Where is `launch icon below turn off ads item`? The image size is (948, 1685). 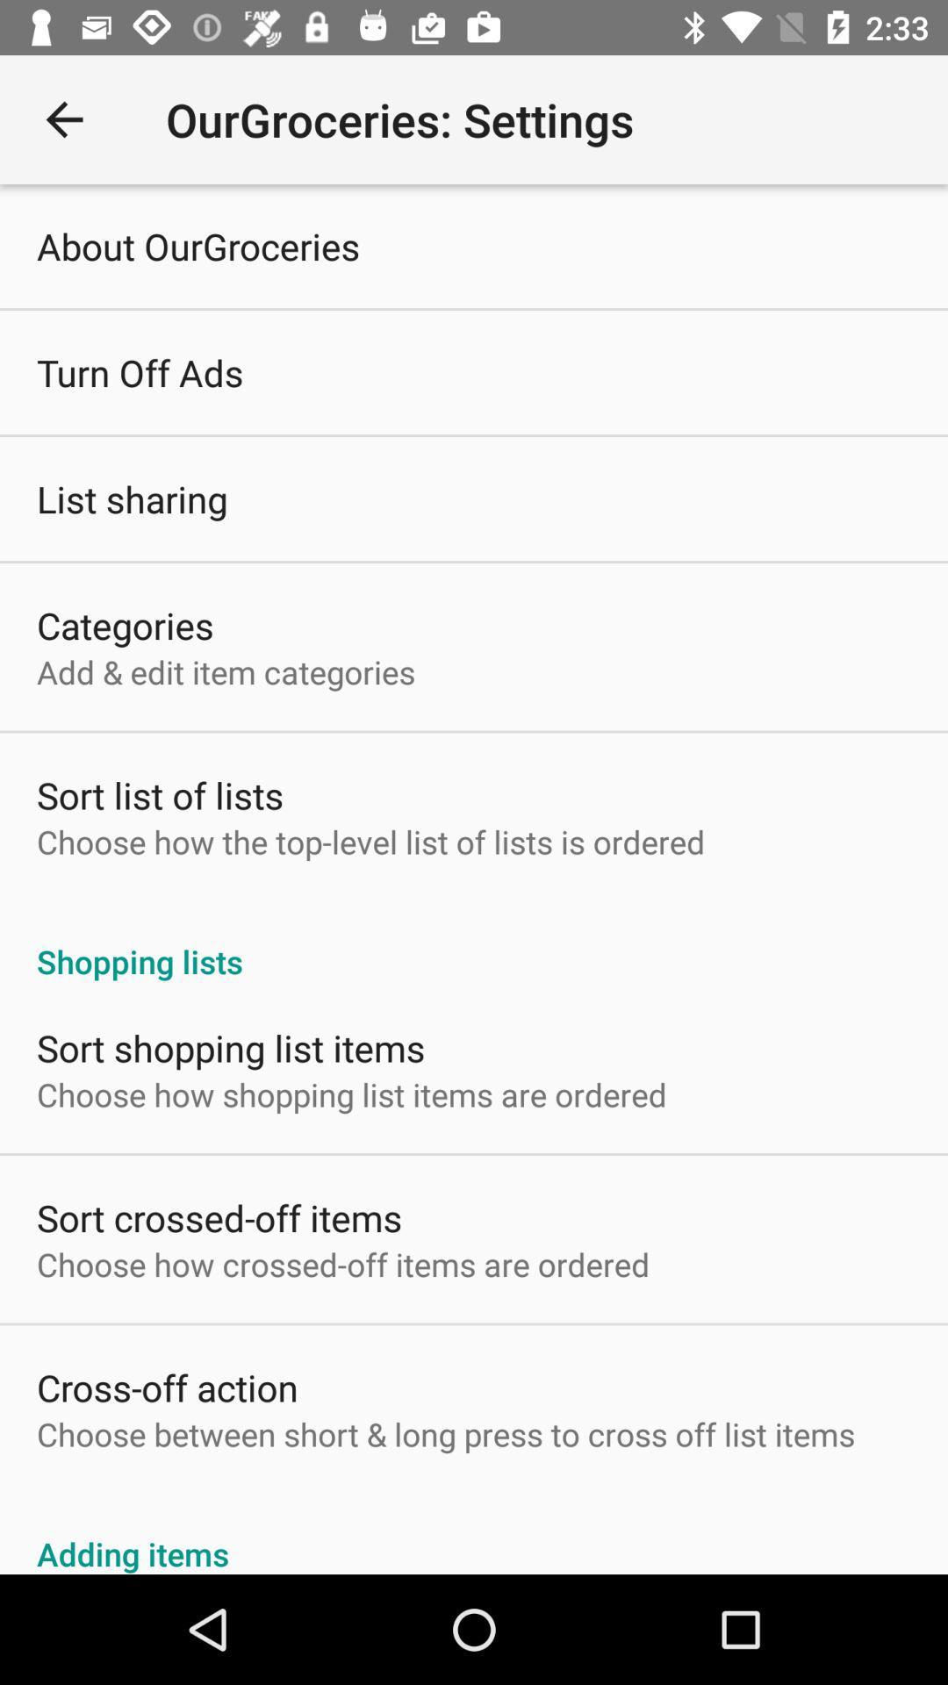
launch icon below turn off ads item is located at coordinates (132, 498).